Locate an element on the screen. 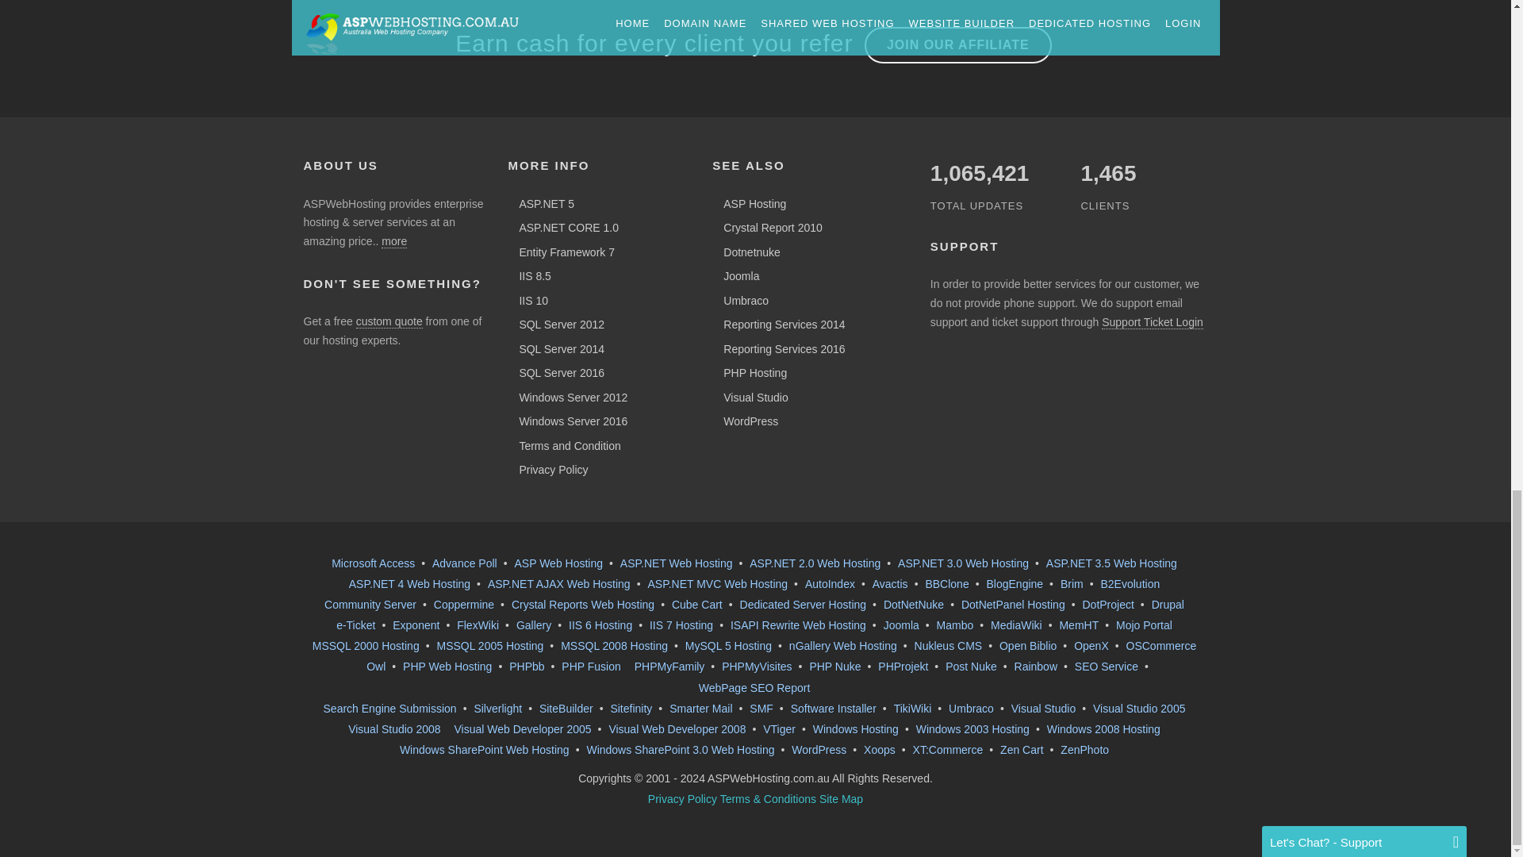  Terms and Condition is located at coordinates (565, 444).